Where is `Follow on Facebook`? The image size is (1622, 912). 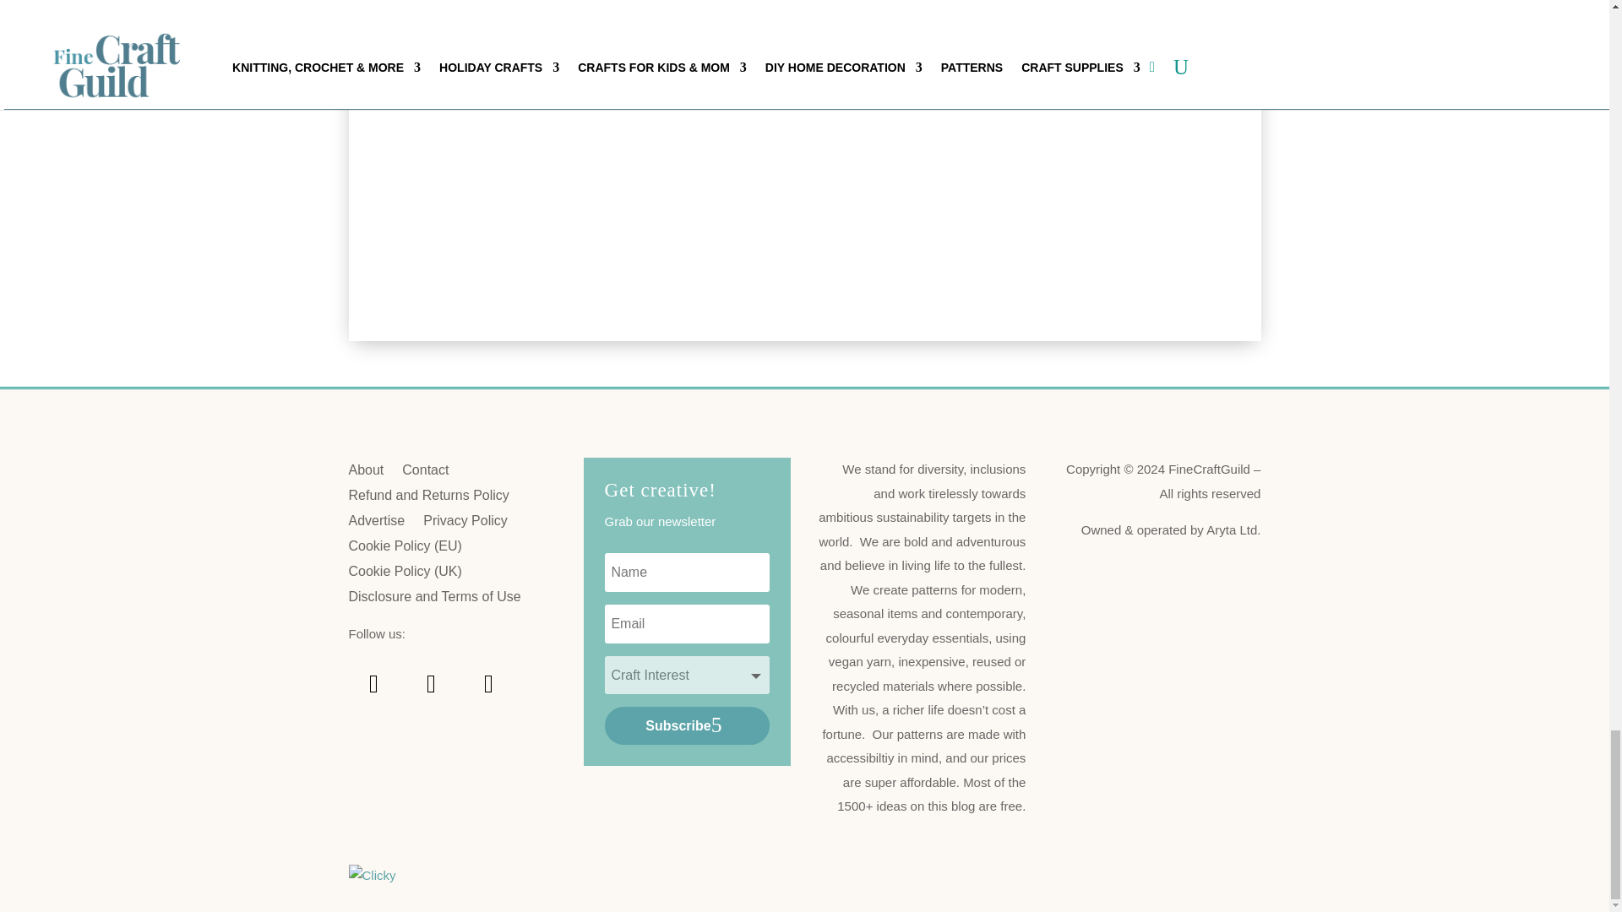 Follow on Facebook is located at coordinates (431, 684).